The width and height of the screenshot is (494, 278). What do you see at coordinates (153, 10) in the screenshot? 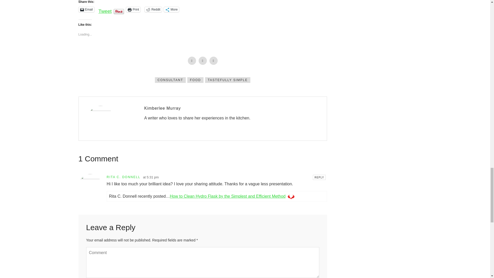
I see `Reddit` at bounding box center [153, 10].